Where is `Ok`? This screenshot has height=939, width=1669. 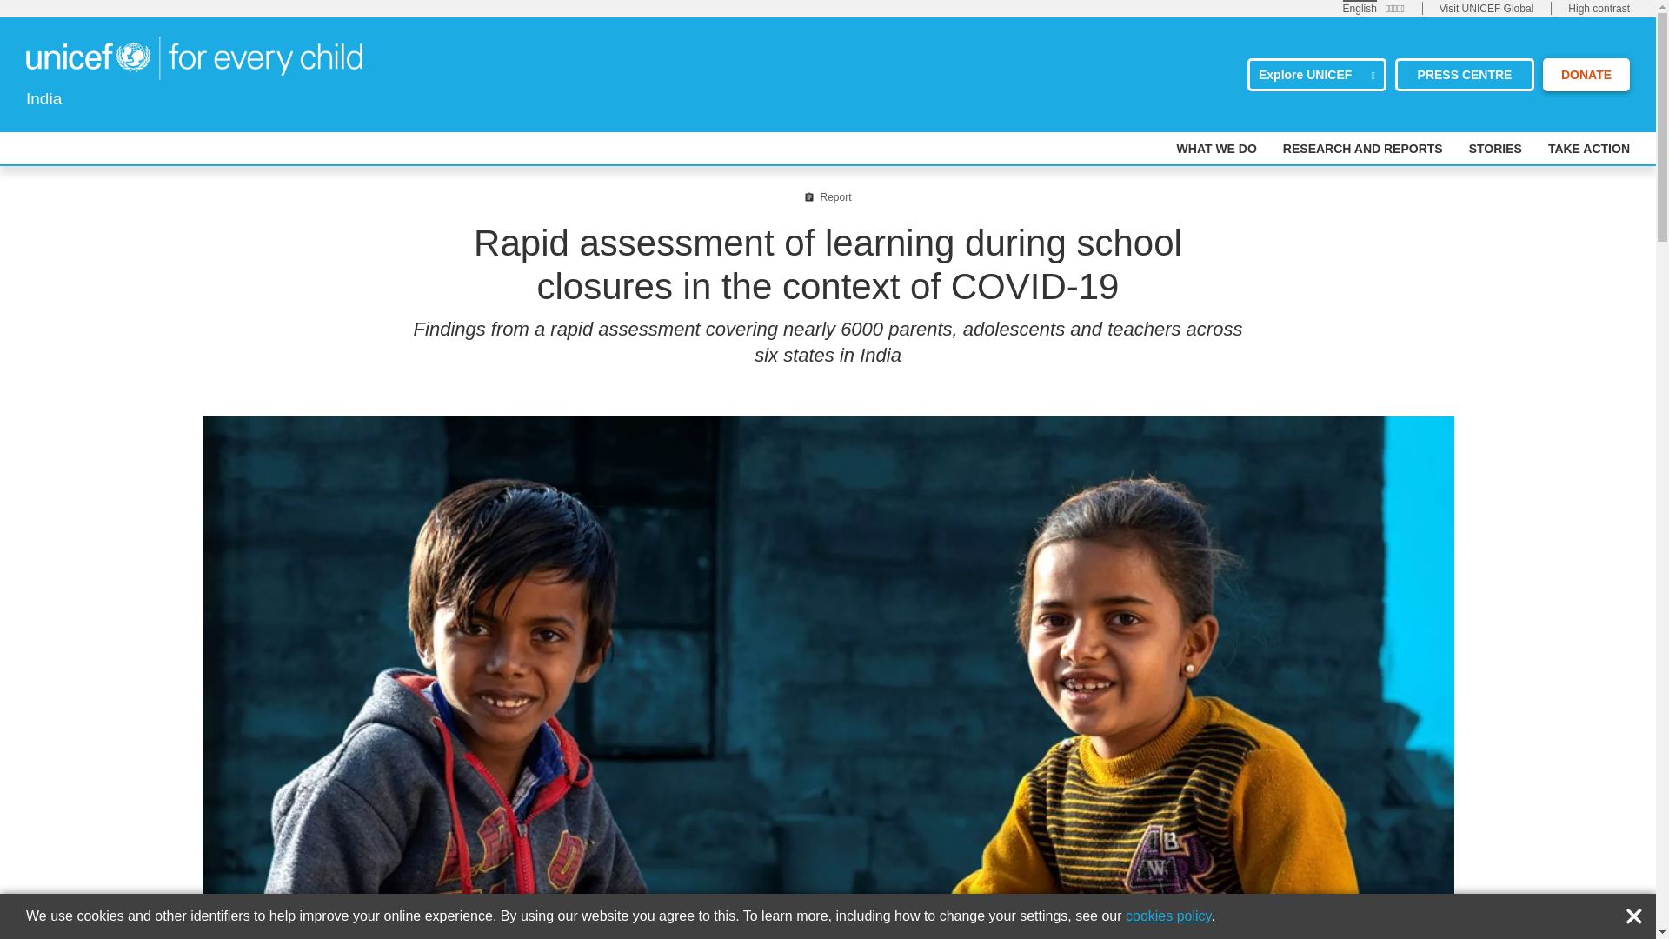 Ok is located at coordinates (1638, 911).